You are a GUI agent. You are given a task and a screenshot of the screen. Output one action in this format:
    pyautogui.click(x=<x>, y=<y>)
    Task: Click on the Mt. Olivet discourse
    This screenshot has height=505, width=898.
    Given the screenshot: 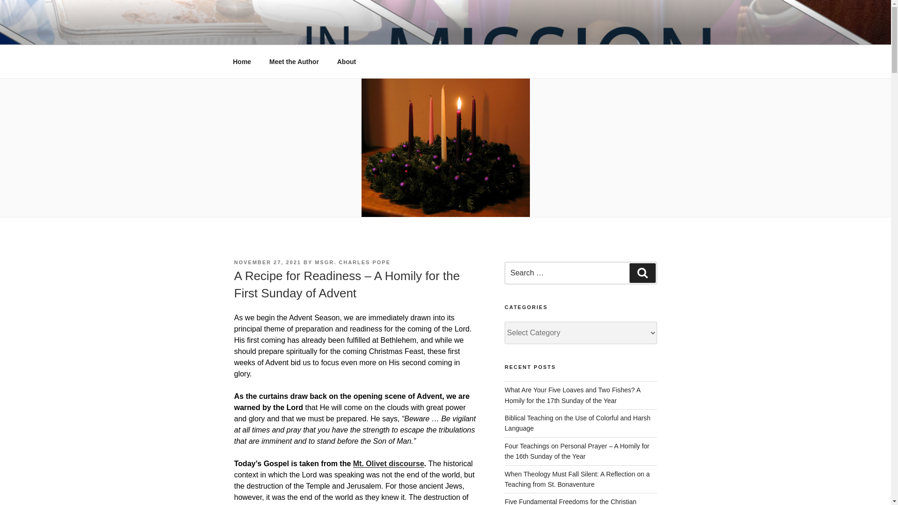 What is the action you would take?
    pyautogui.click(x=388, y=463)
    